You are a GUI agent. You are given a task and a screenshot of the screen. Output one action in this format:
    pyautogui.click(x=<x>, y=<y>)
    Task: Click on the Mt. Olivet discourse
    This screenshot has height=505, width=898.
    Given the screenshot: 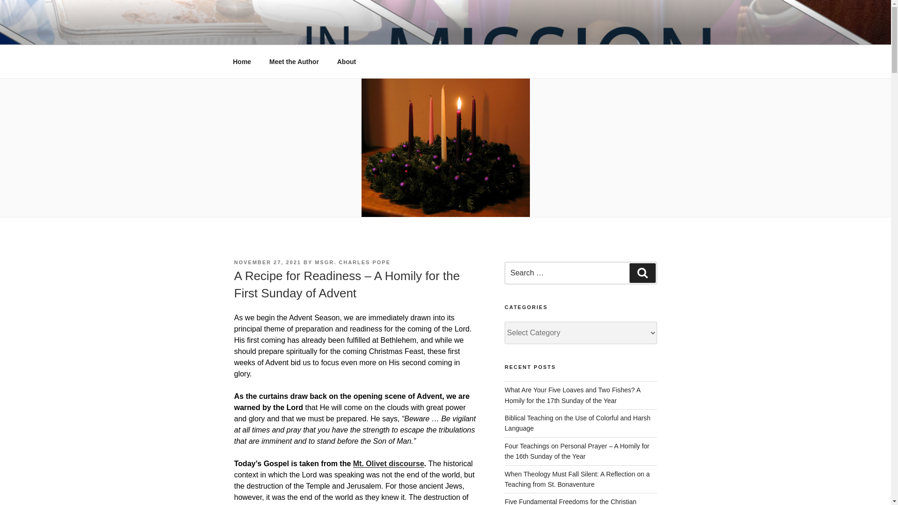 What is the action you would take?
    pyautogui.click(x=388, y=463)
    